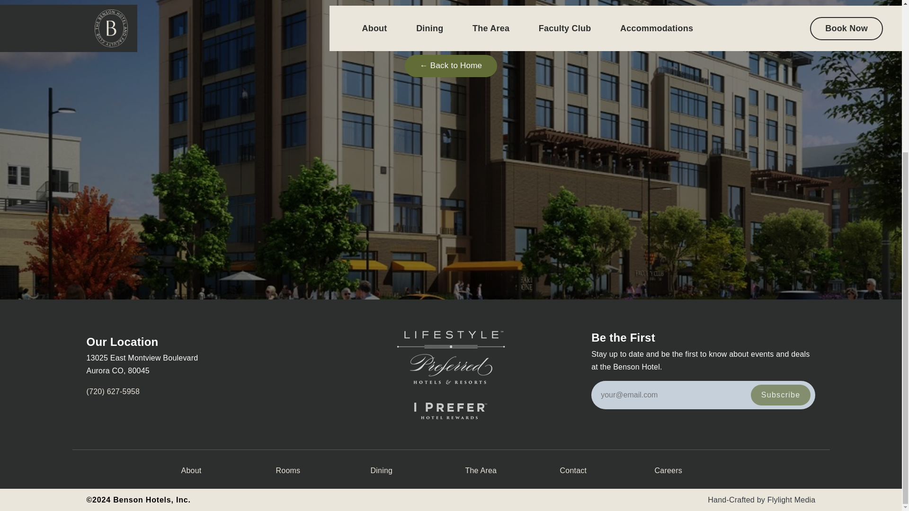 This screenshot has width=909, height=511. Describe the element at coordinates (381, 470) in the screenshot. I see `Dining` at that location.